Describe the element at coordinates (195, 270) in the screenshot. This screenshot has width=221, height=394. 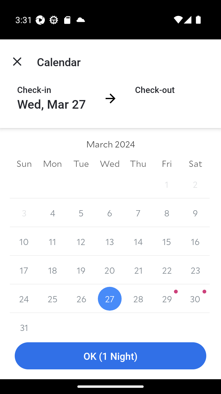
I see `23 23 March 2024` at that location.